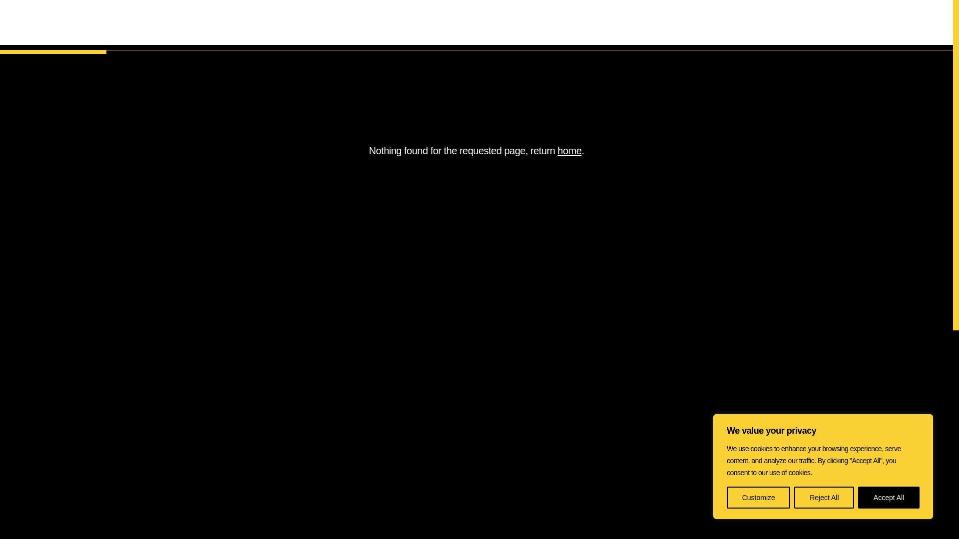 This screenshot has height=539, width=959. Describe the element at coordinates (454, 389) in the screenshot. I see `Rohit Communities` at that location.